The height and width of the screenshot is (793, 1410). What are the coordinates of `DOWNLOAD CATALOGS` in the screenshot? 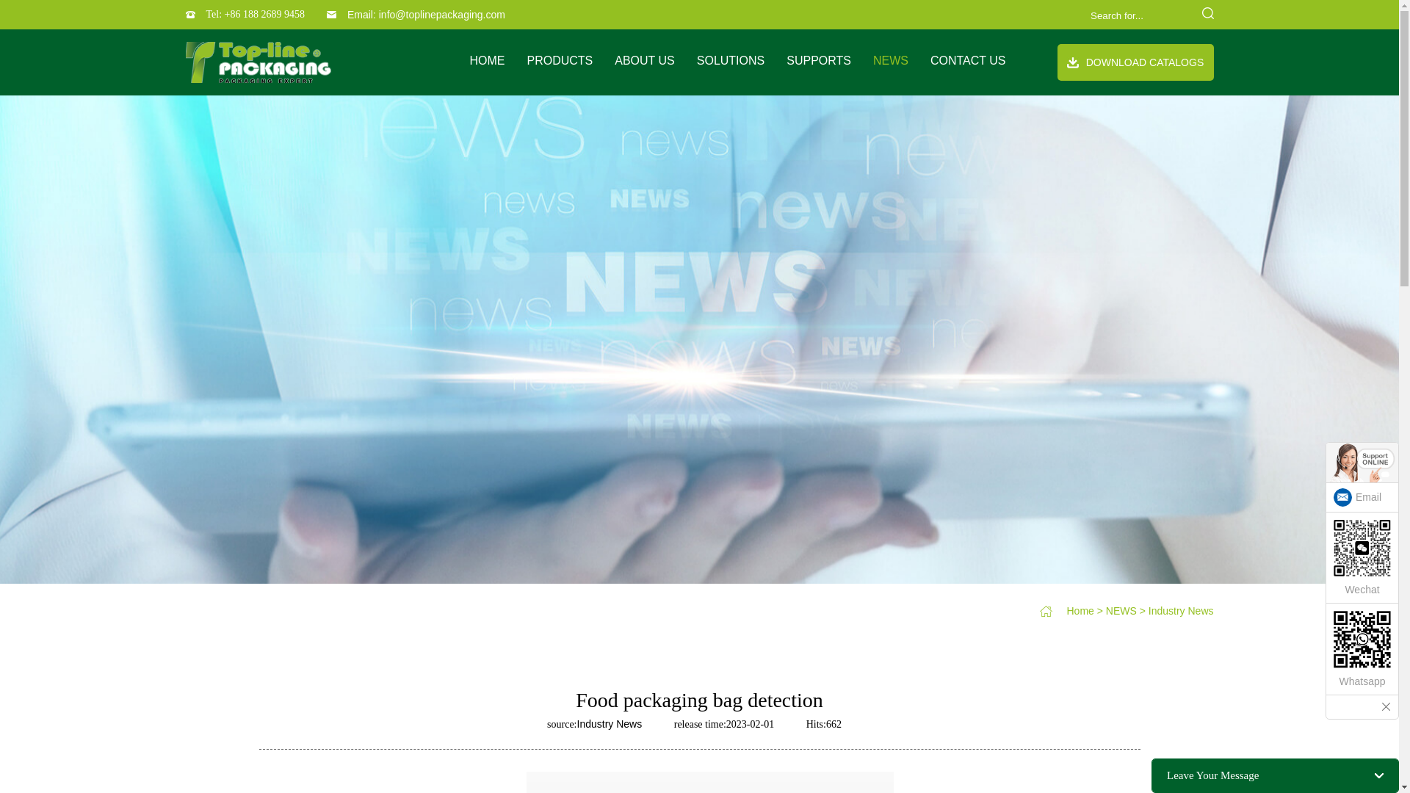 It's located at (1135, 62).